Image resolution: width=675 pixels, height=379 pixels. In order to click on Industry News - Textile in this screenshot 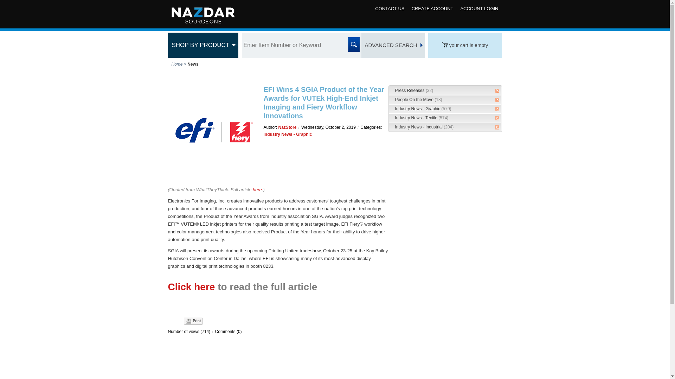, I will do `click(422, 118)`.